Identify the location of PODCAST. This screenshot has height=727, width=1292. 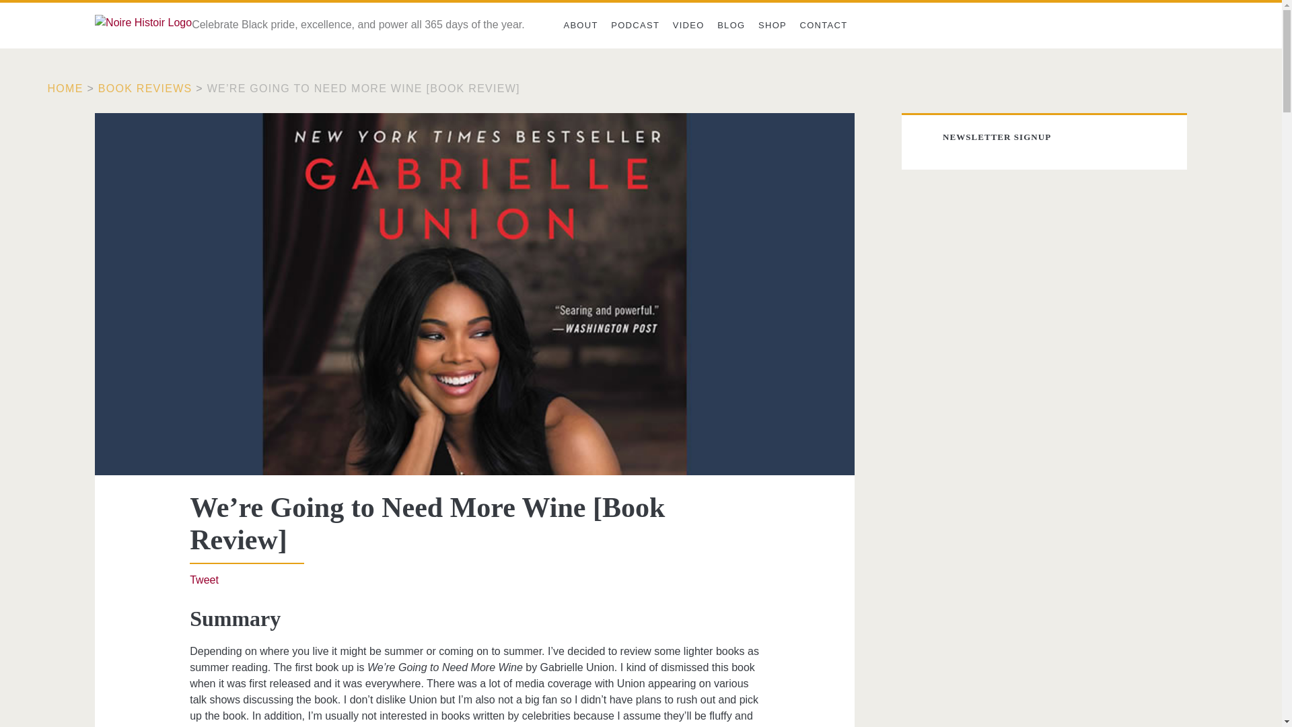
(635, 26).